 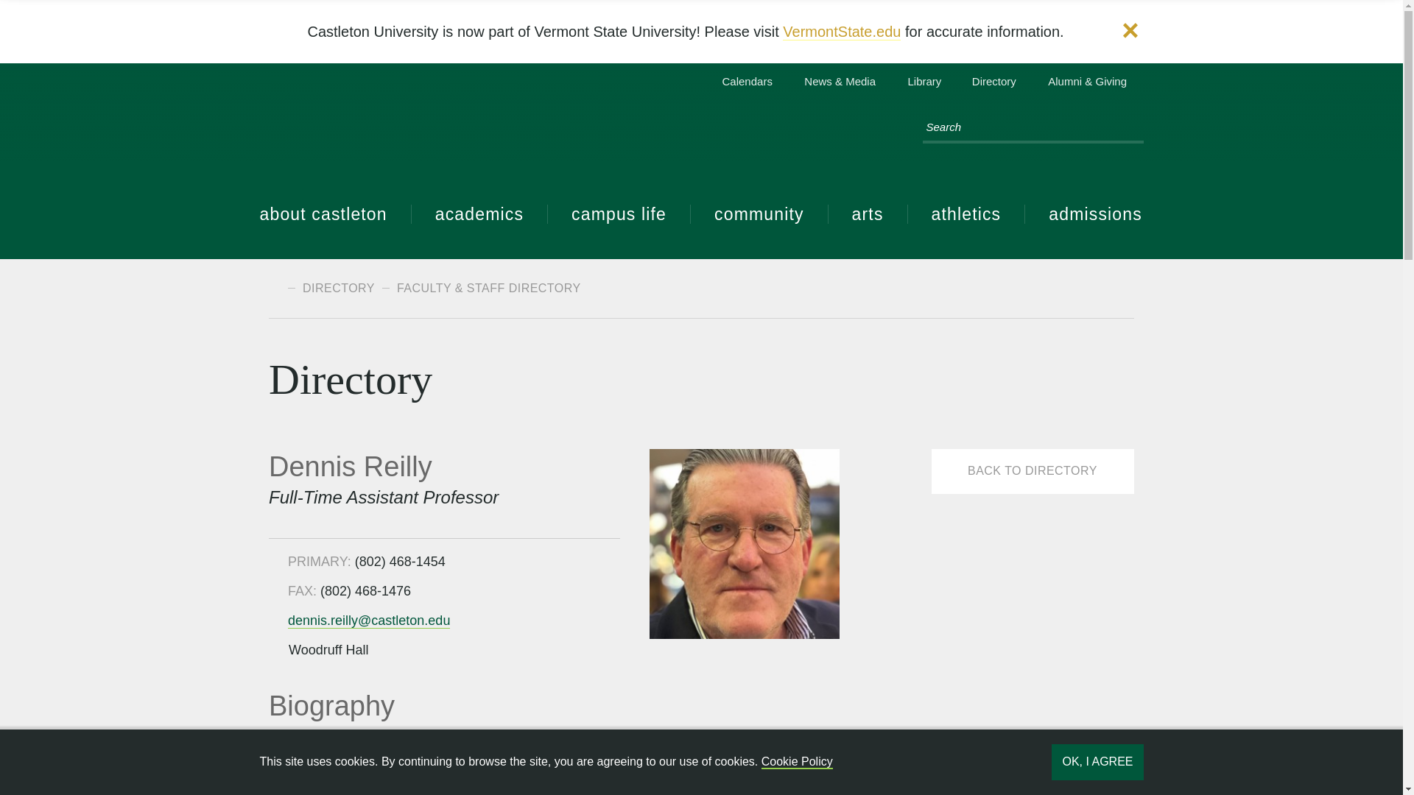 I want to click on BACK TO DIRECTORY, so click(x=1033, y=471).